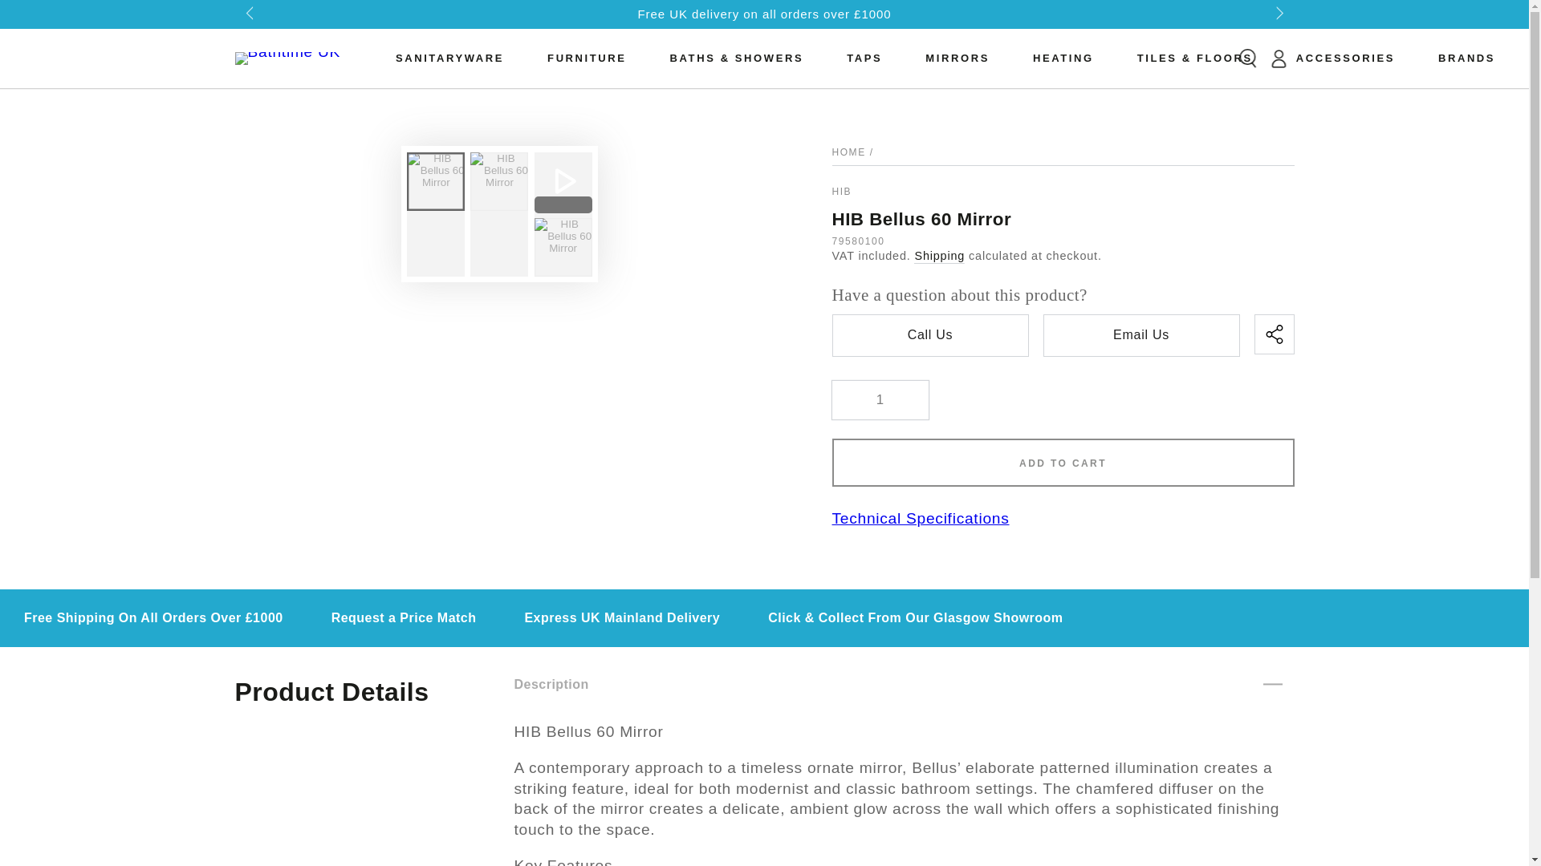 Image resolution: width=1541 pixels, height=866 pixels. Describe the element at coordinates (841, 192) in the screenshot. I see `HIB` at that location.